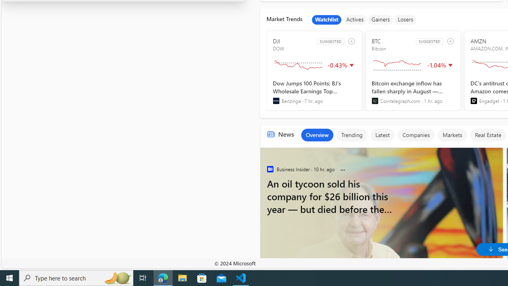 The width and height of the screenshot is (508, 286). What do you see at coordinates (314, 71) in the screenshot?
I see `DJI SUGGESTED DOW` at bounding box center [314, 71].